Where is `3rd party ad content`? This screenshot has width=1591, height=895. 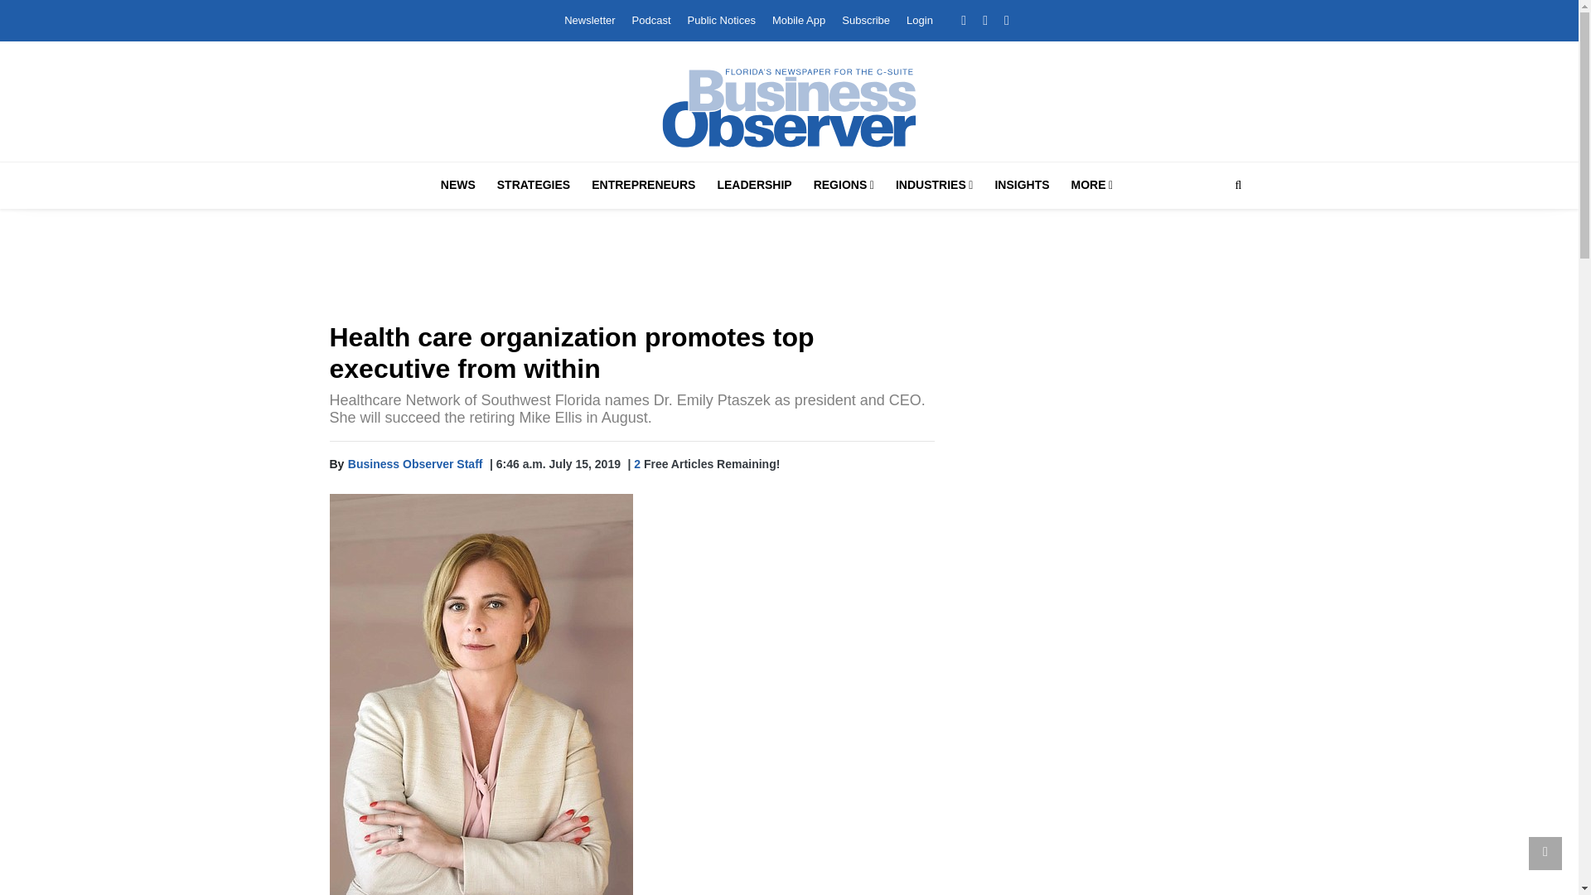
3rd party ad content is located at coordinates (1104, 847).